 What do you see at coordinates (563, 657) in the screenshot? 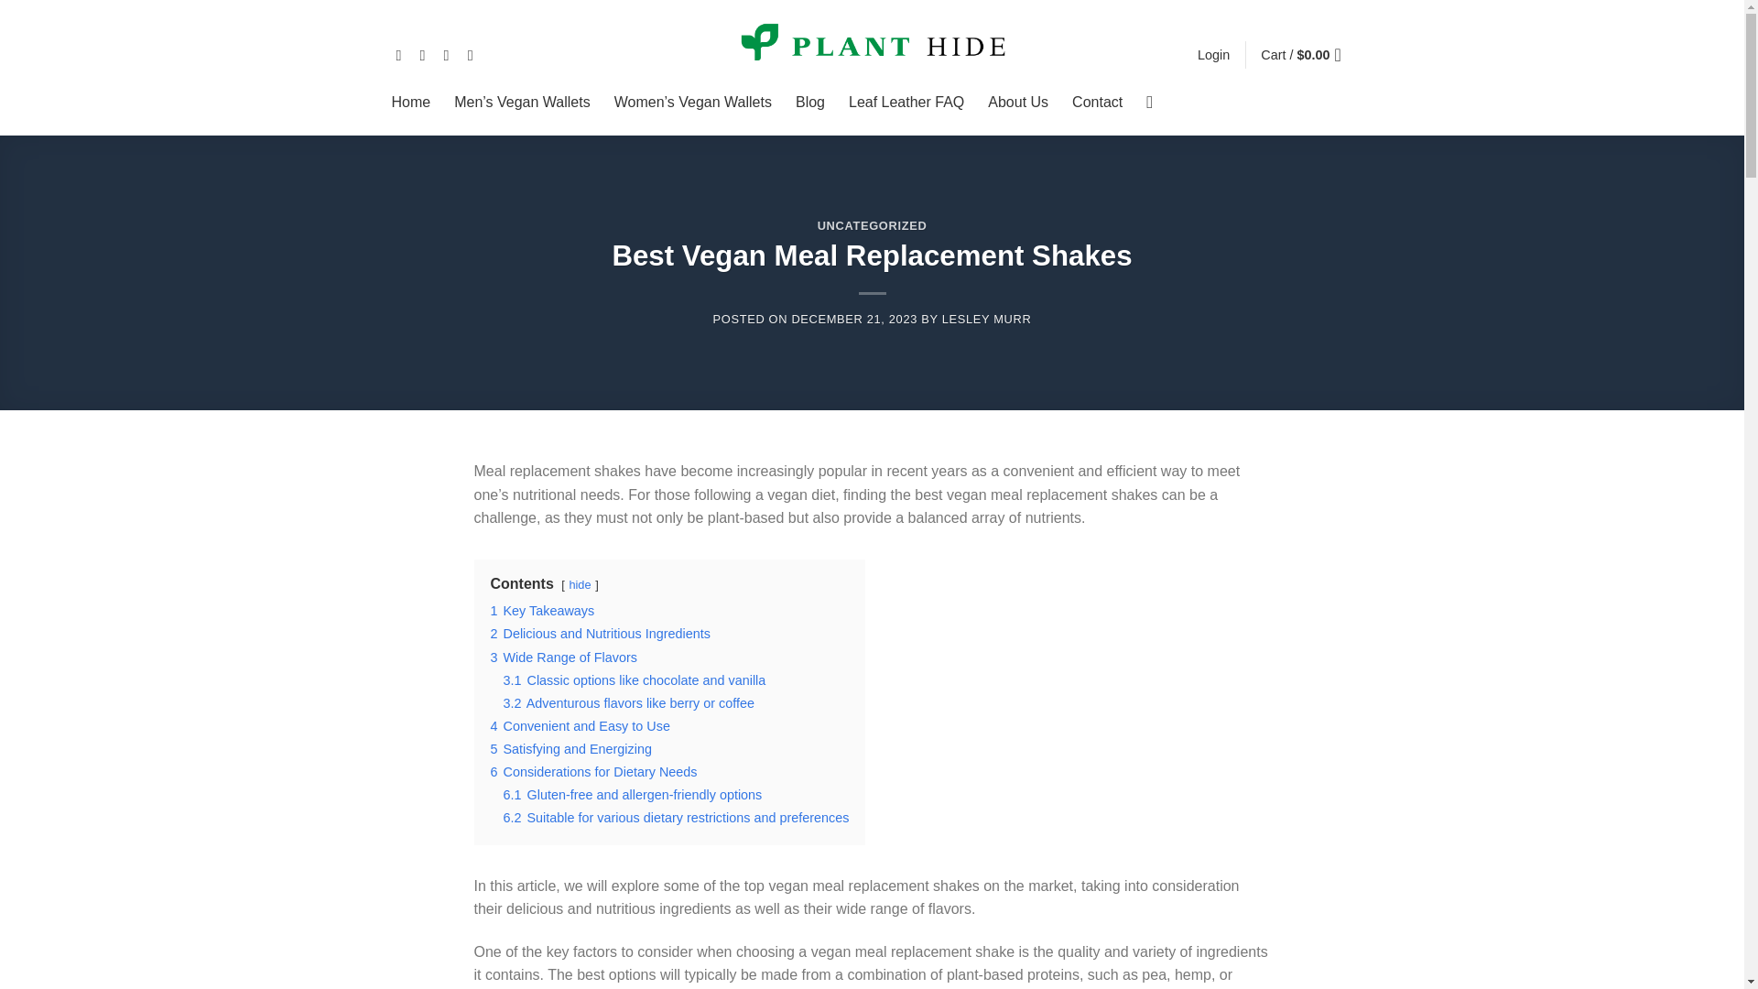
I see `3 Wide Range of Flavors` at bounding box center [563, 657].